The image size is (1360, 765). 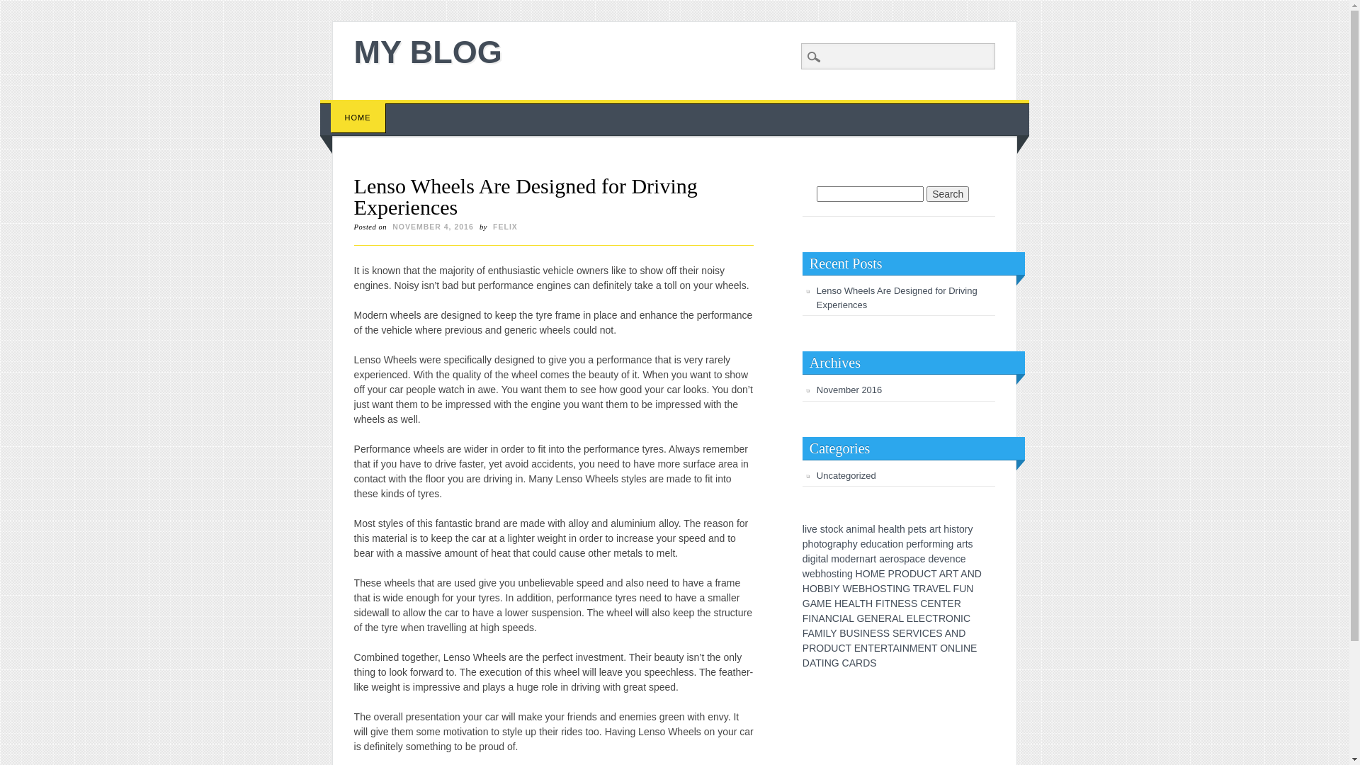 What do you see at coordinates (811, 544) in the screenshot?
I see `h` at bounding box center [811, 544].